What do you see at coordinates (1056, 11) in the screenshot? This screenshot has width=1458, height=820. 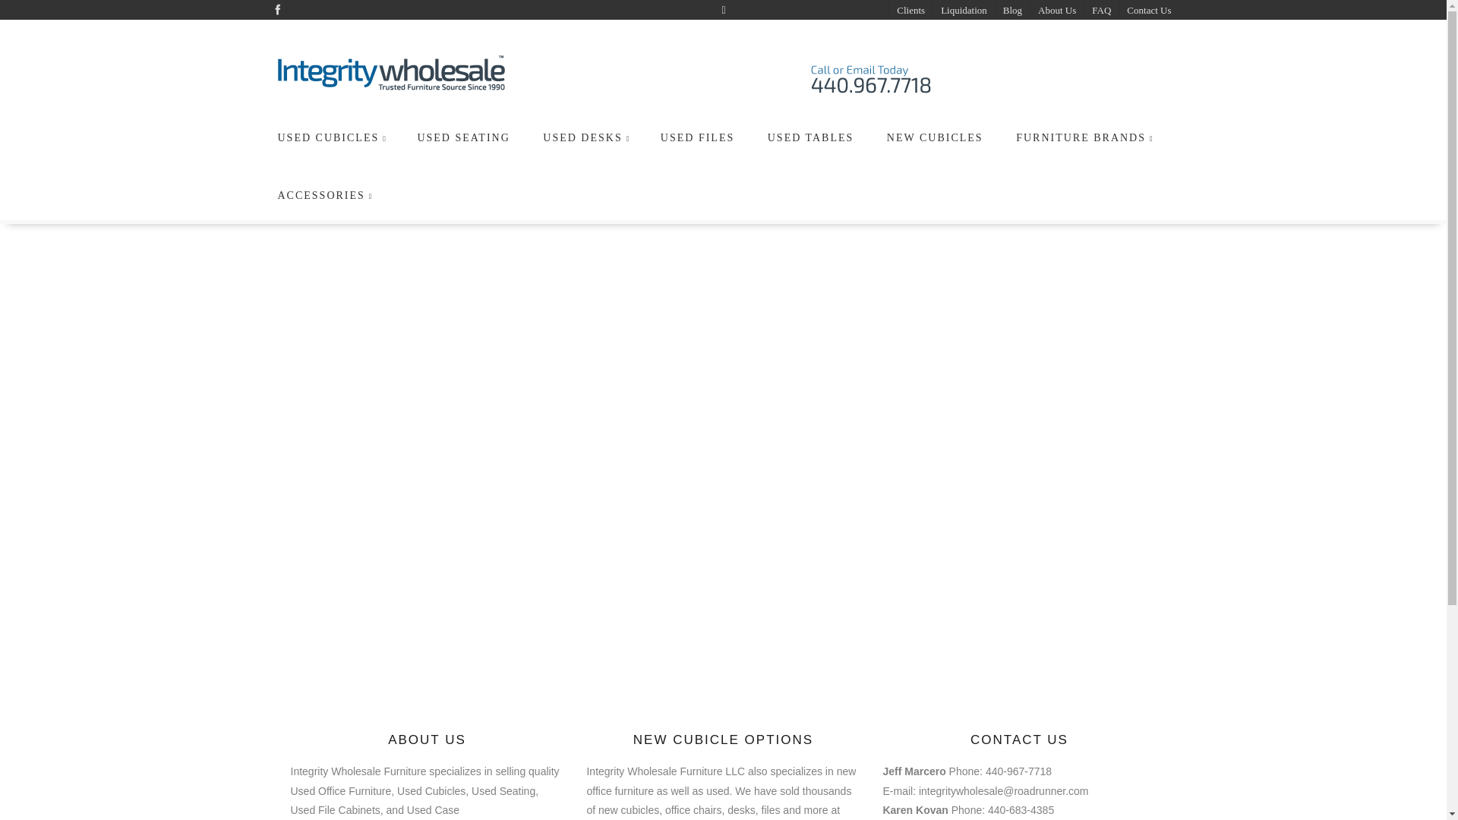 I see `About Us` at bounding box center [1056, 11].